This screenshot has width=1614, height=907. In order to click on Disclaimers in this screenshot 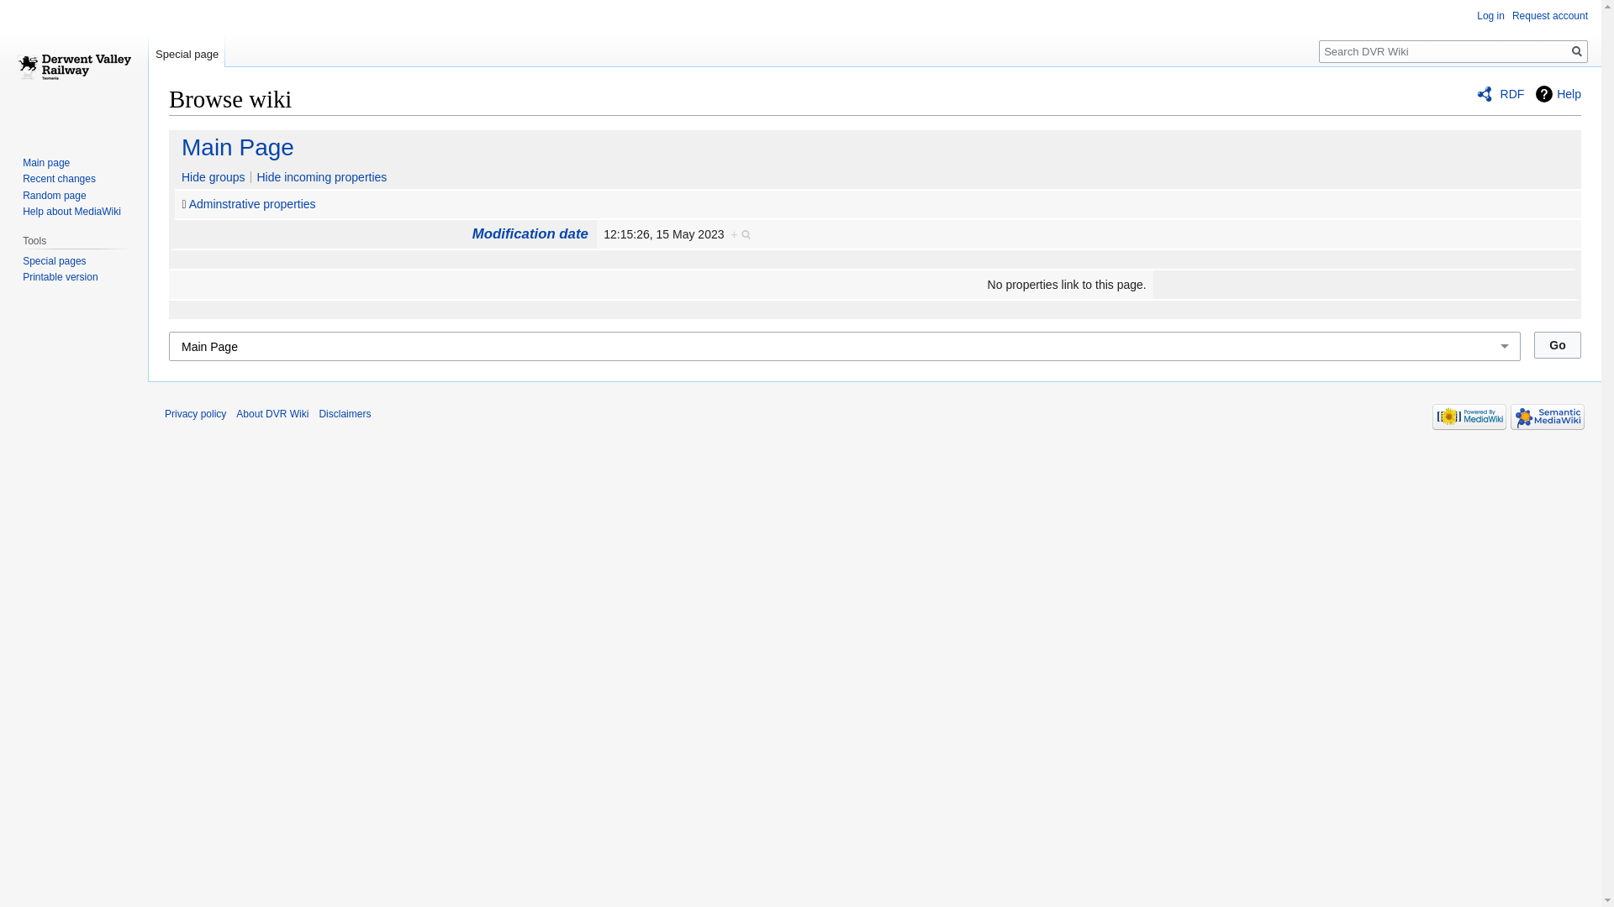, I will do `click(345, 414)`.